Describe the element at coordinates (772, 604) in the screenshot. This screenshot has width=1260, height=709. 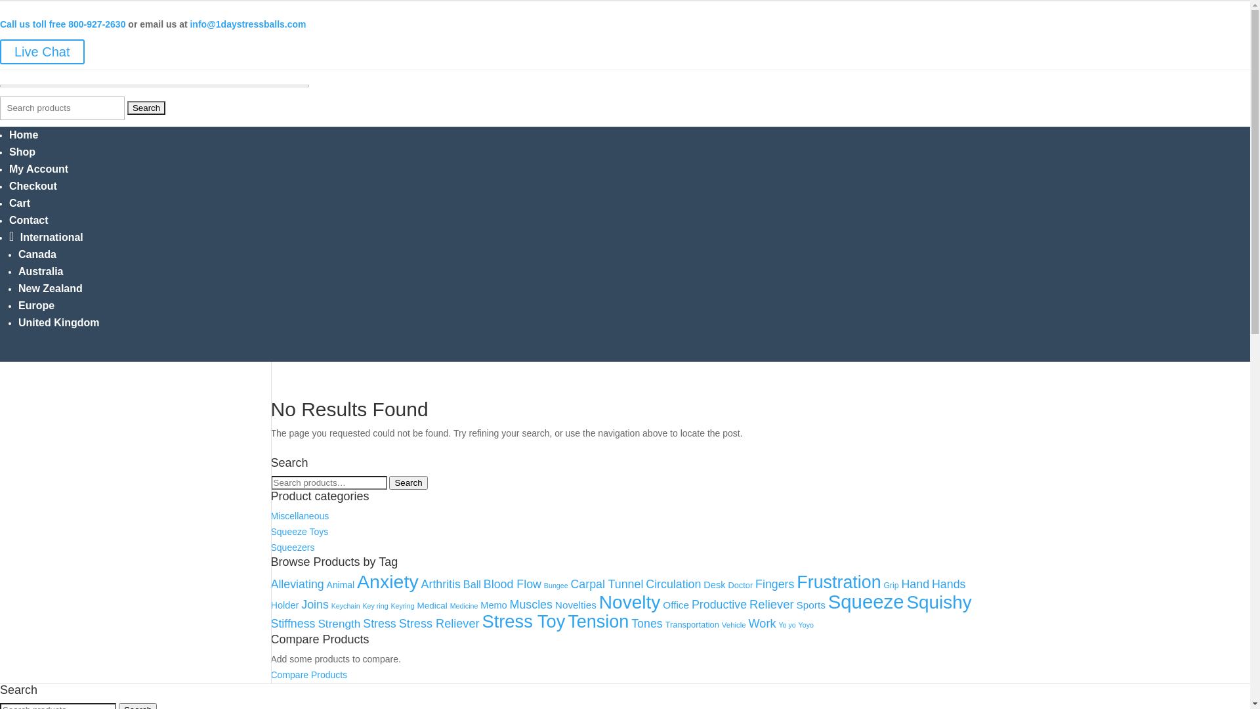
I see `Reliever` at that location.